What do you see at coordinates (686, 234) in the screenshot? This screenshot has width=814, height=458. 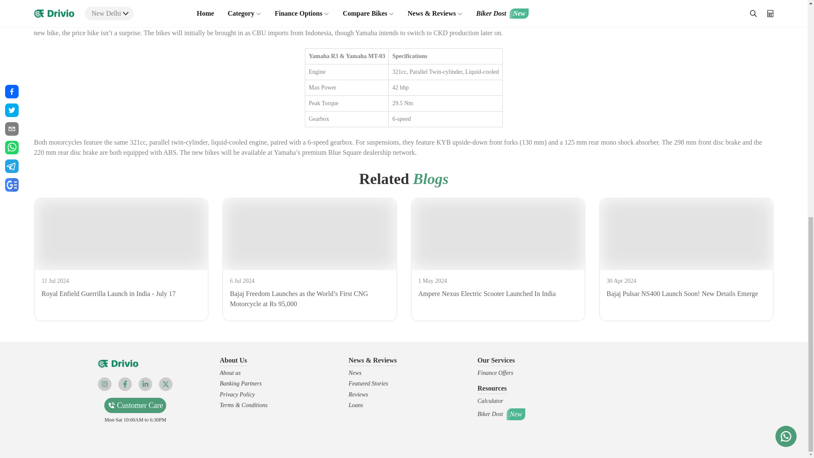 I see `Bajaj Pulsar NS400 Launch Soon! New Details Emerge` at bounding box center [686, 234].